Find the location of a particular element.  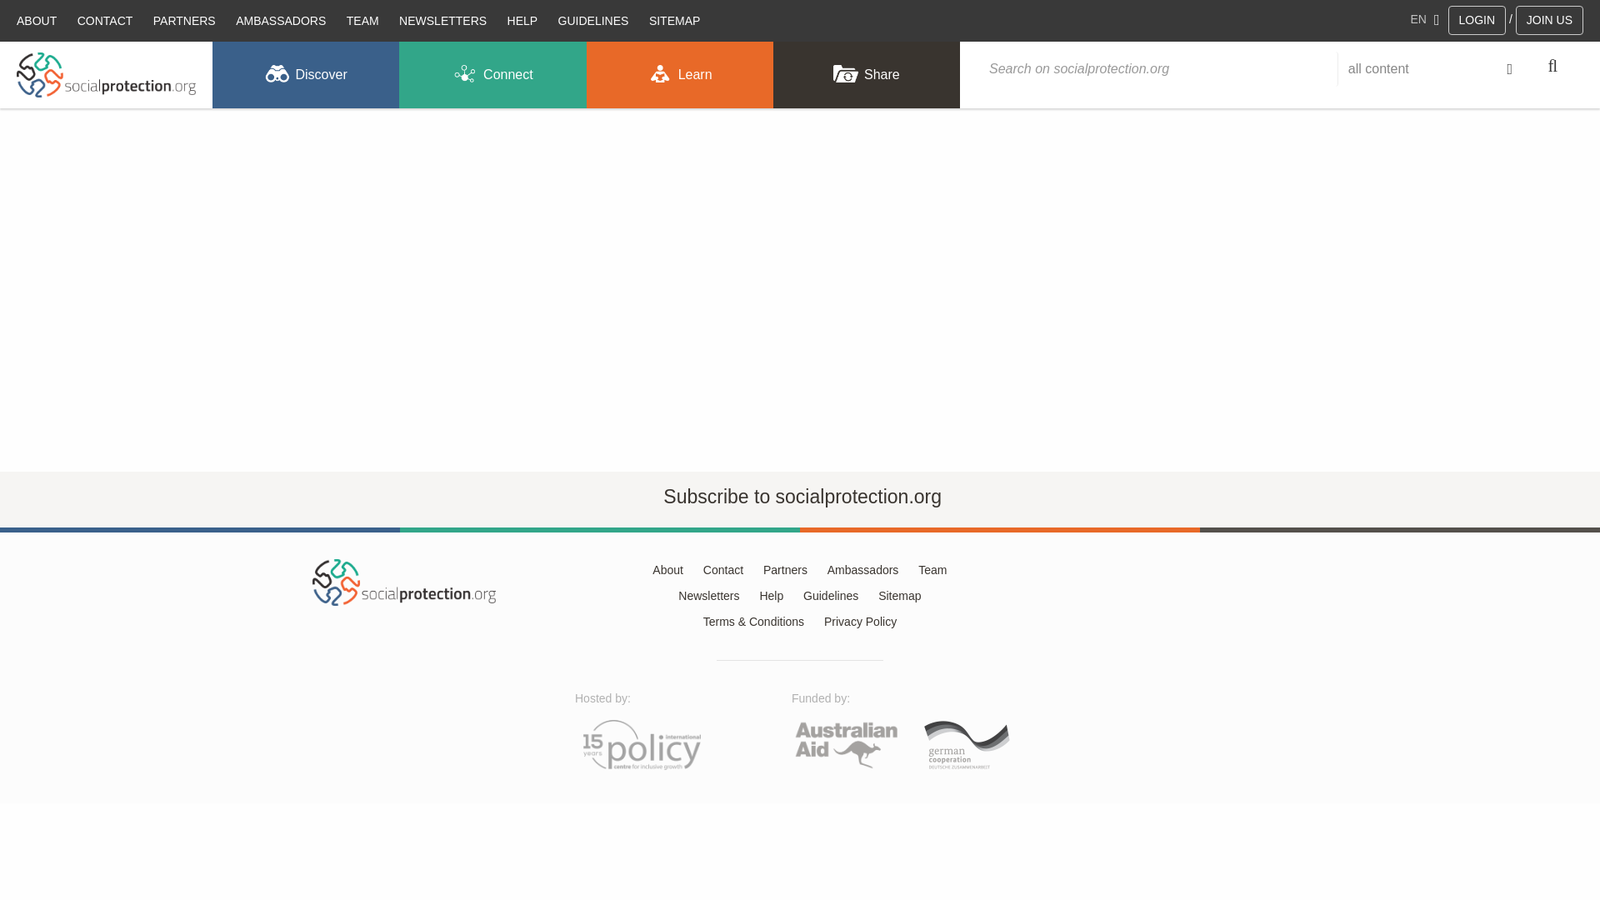

Connect is located at coordinates (492, 74).